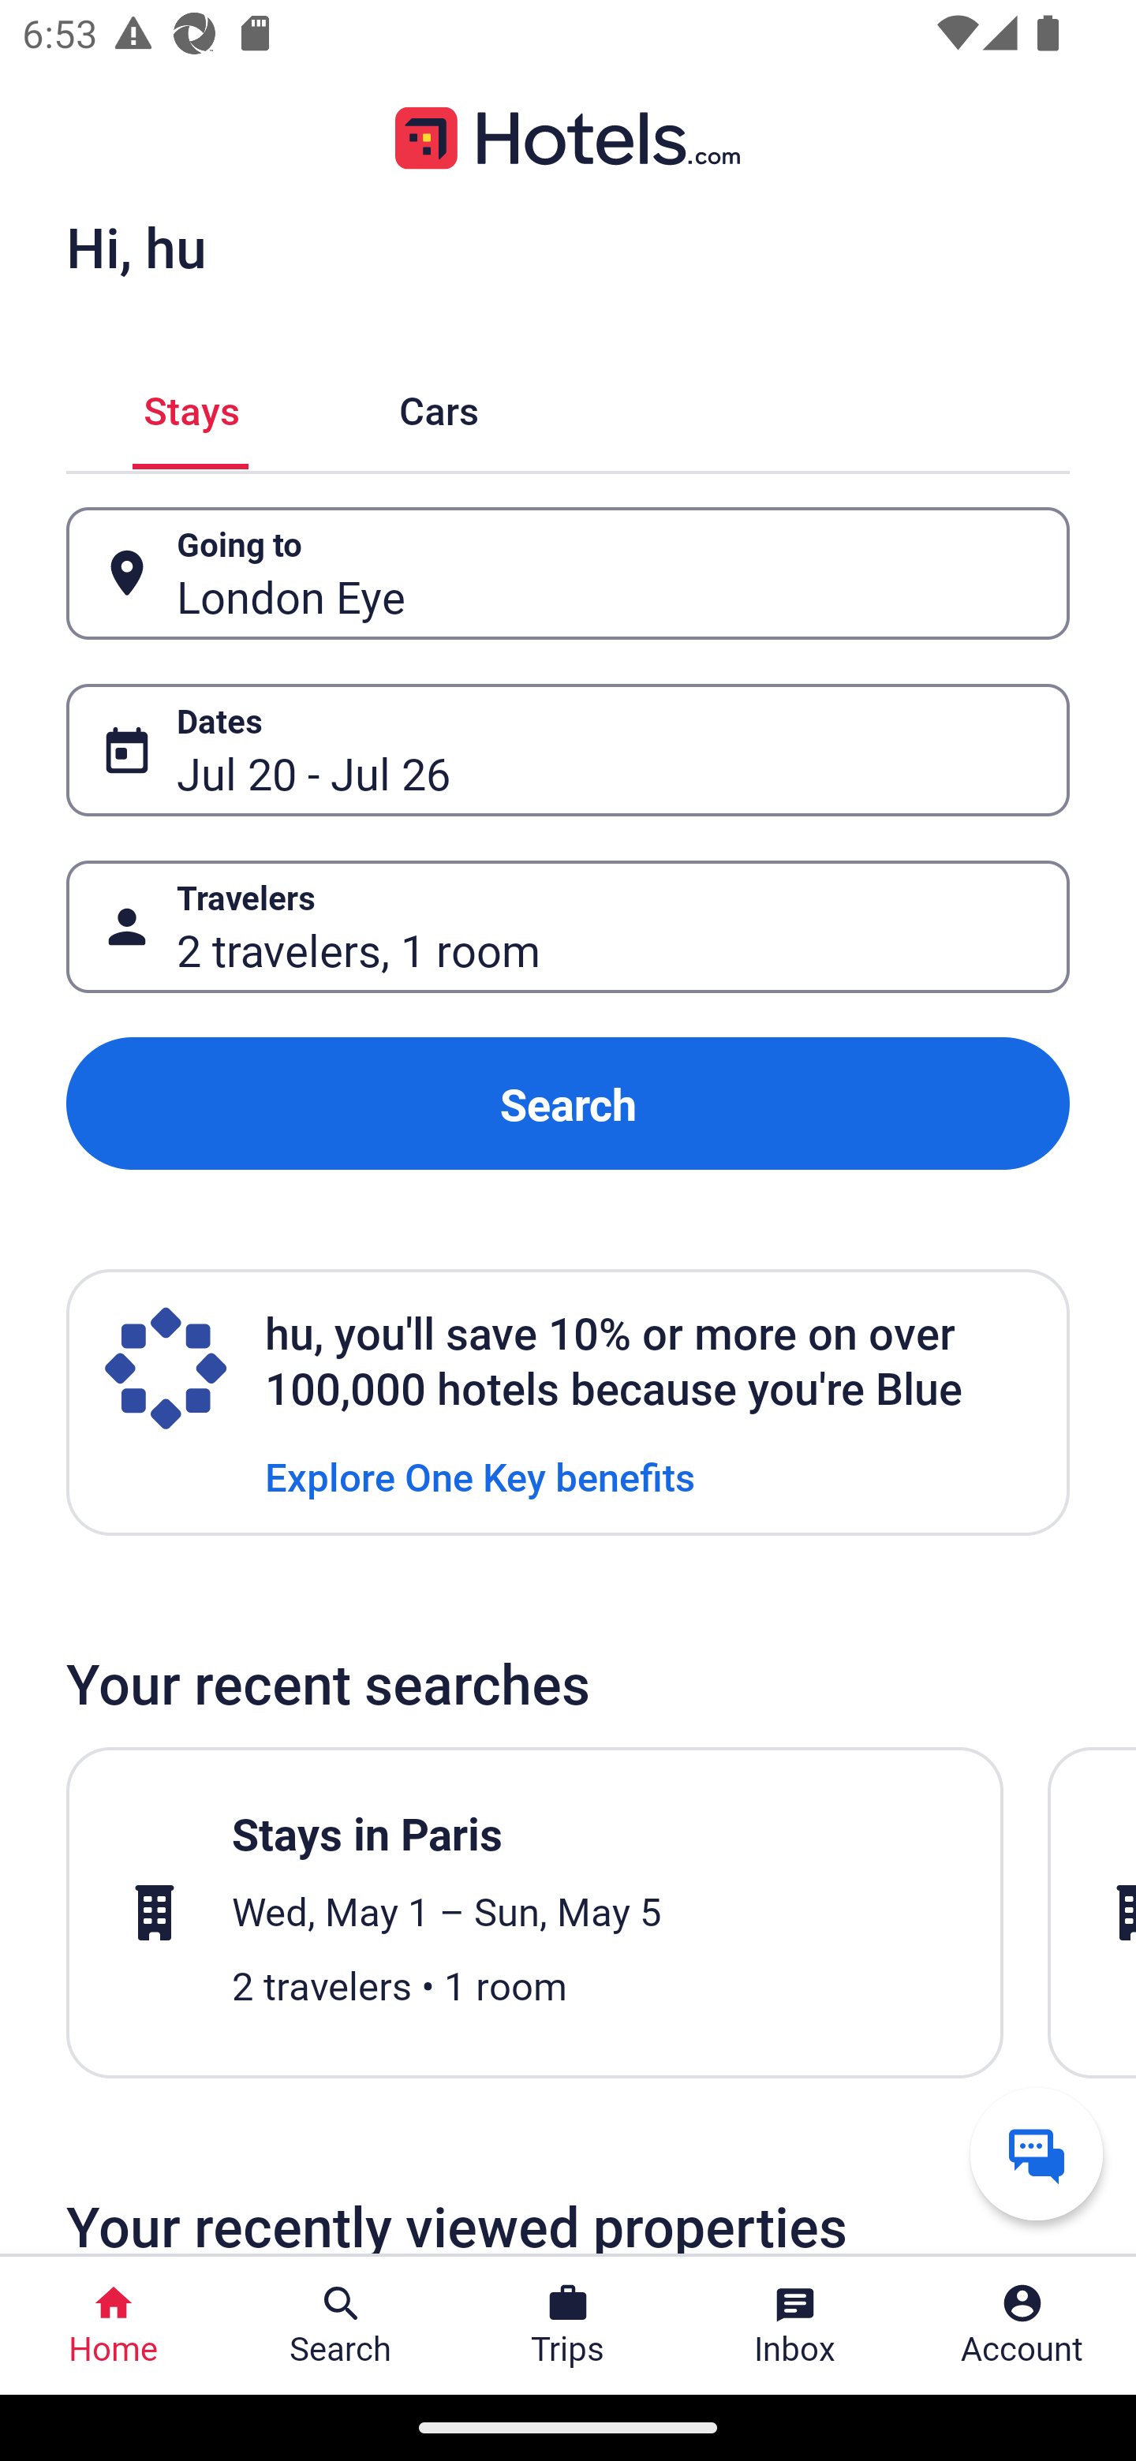  What do you see at coordinates (1022, 2325) in the screenshot?
I see `Account Profile. Button` at bounding box center [1022, 2325].